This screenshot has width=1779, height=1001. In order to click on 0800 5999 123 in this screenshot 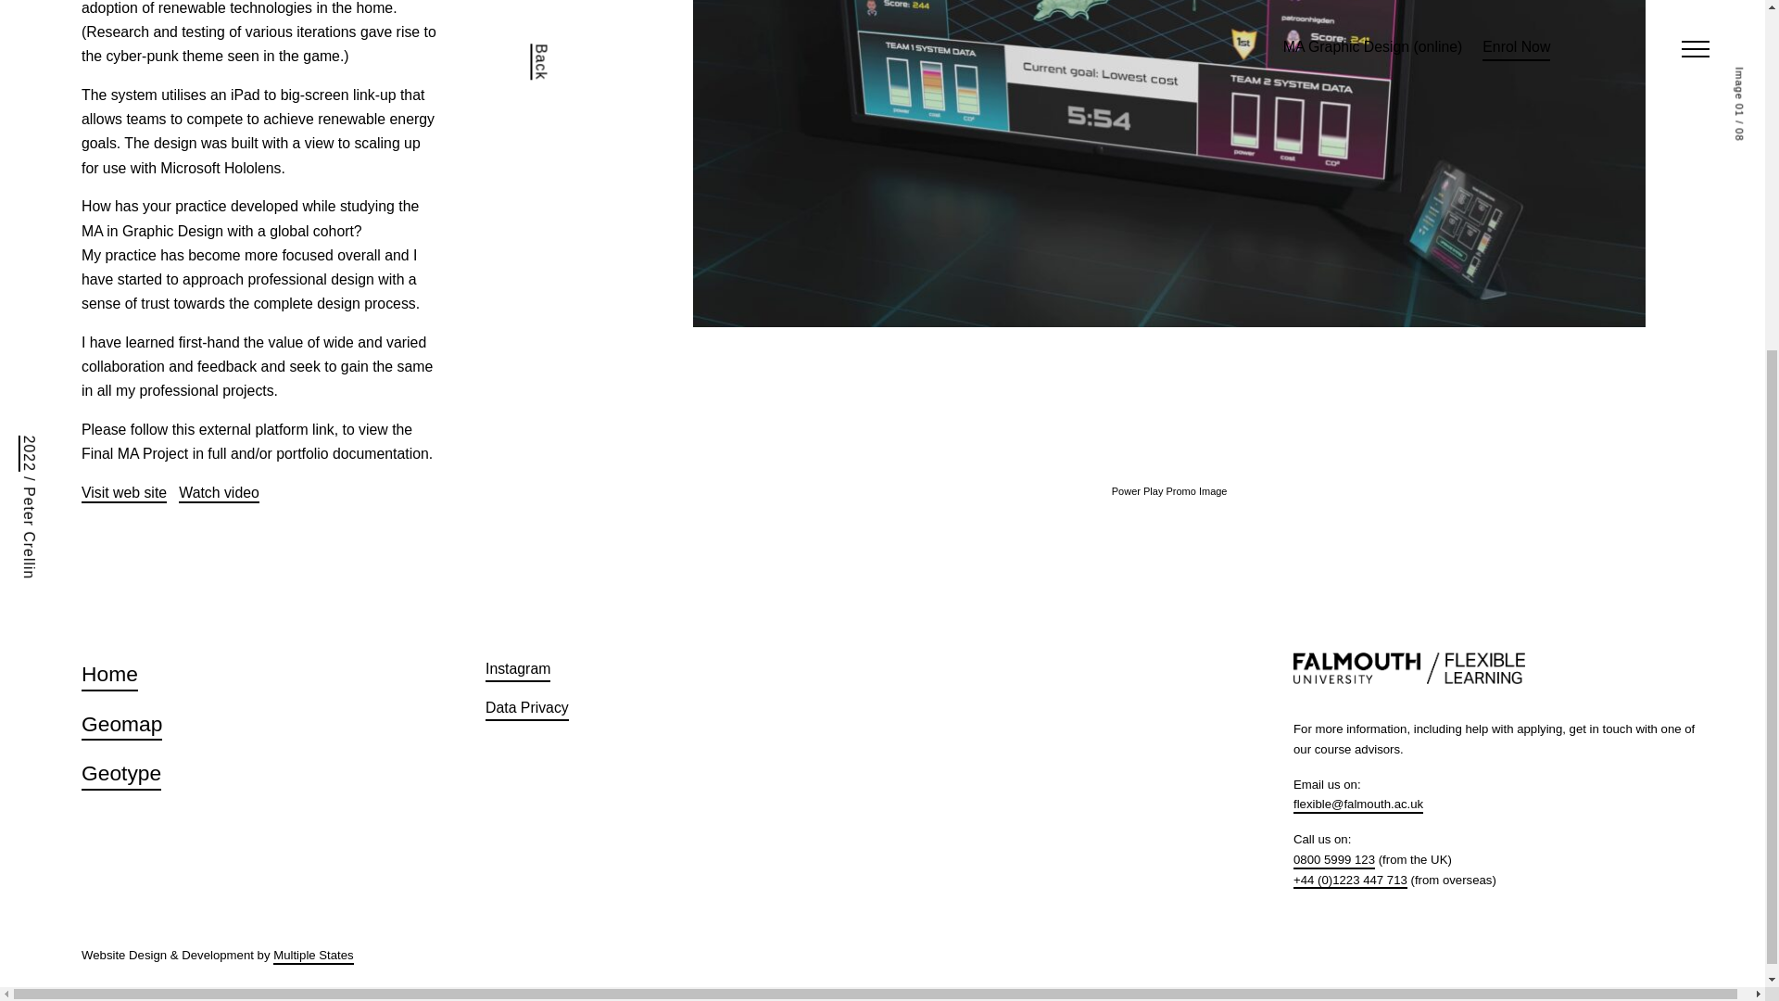, I will do `click(1334, 861)`.